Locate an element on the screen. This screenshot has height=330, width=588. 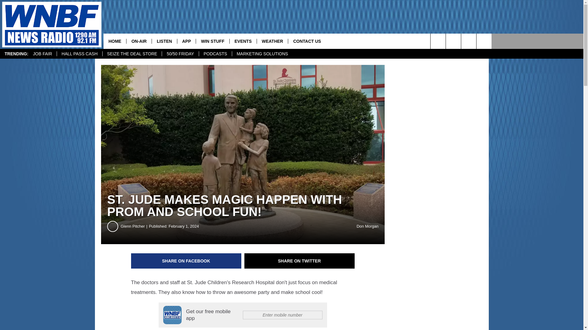
APP is located at coordinates (186, 41).